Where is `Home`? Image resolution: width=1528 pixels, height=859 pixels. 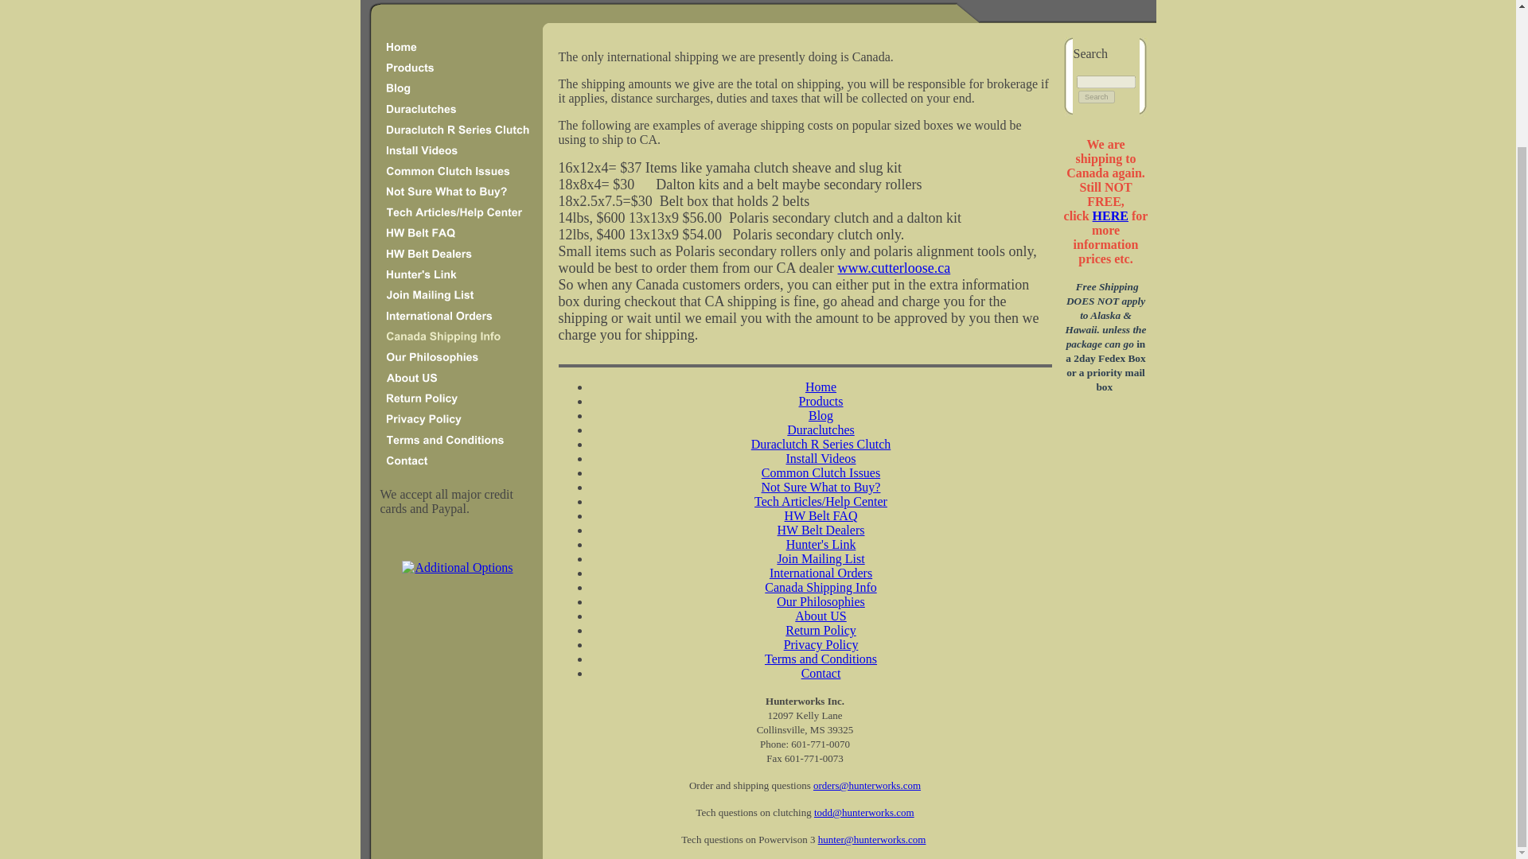
Home is located at coordinates (820, 387).